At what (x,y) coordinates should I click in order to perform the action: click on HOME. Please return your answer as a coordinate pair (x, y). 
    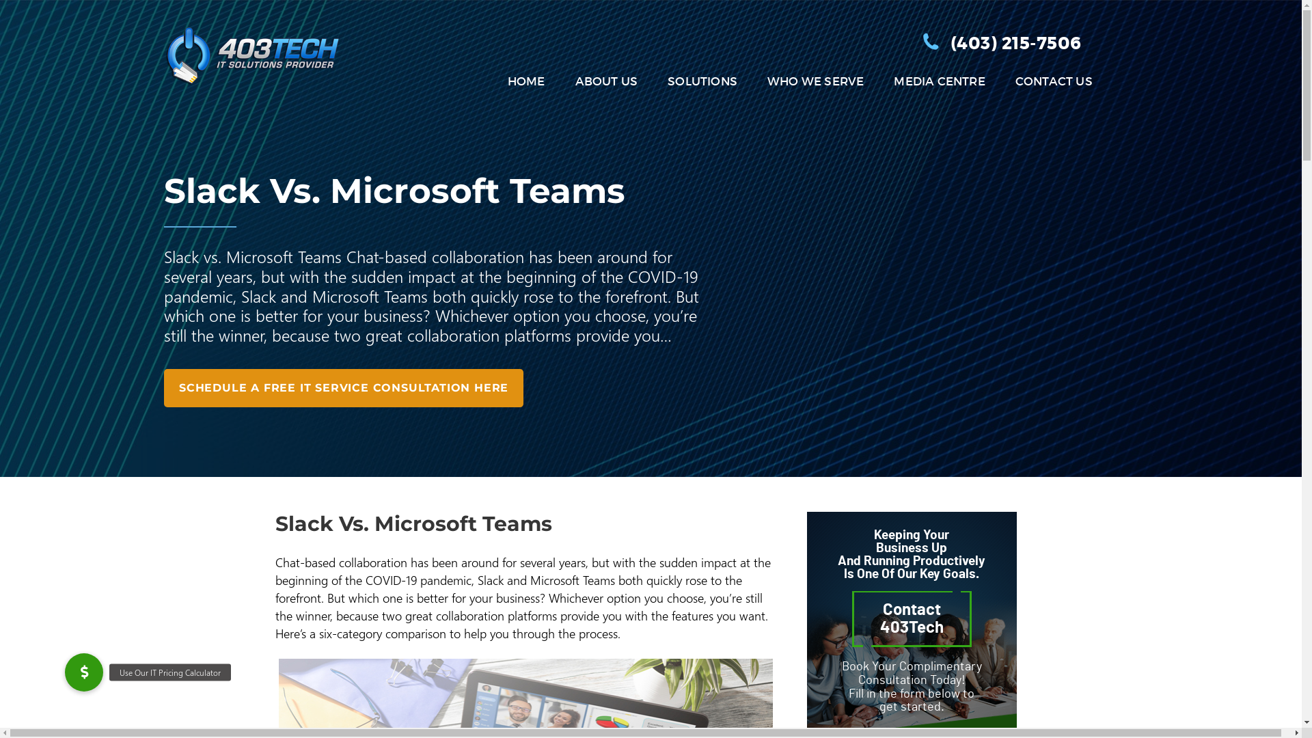
    Looking at the image, I should click on (526, 82).